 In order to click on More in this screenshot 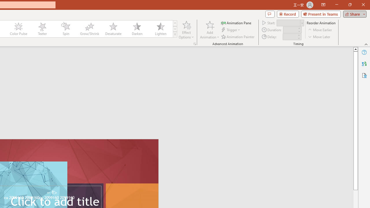, I will do `click(299, 35)`.